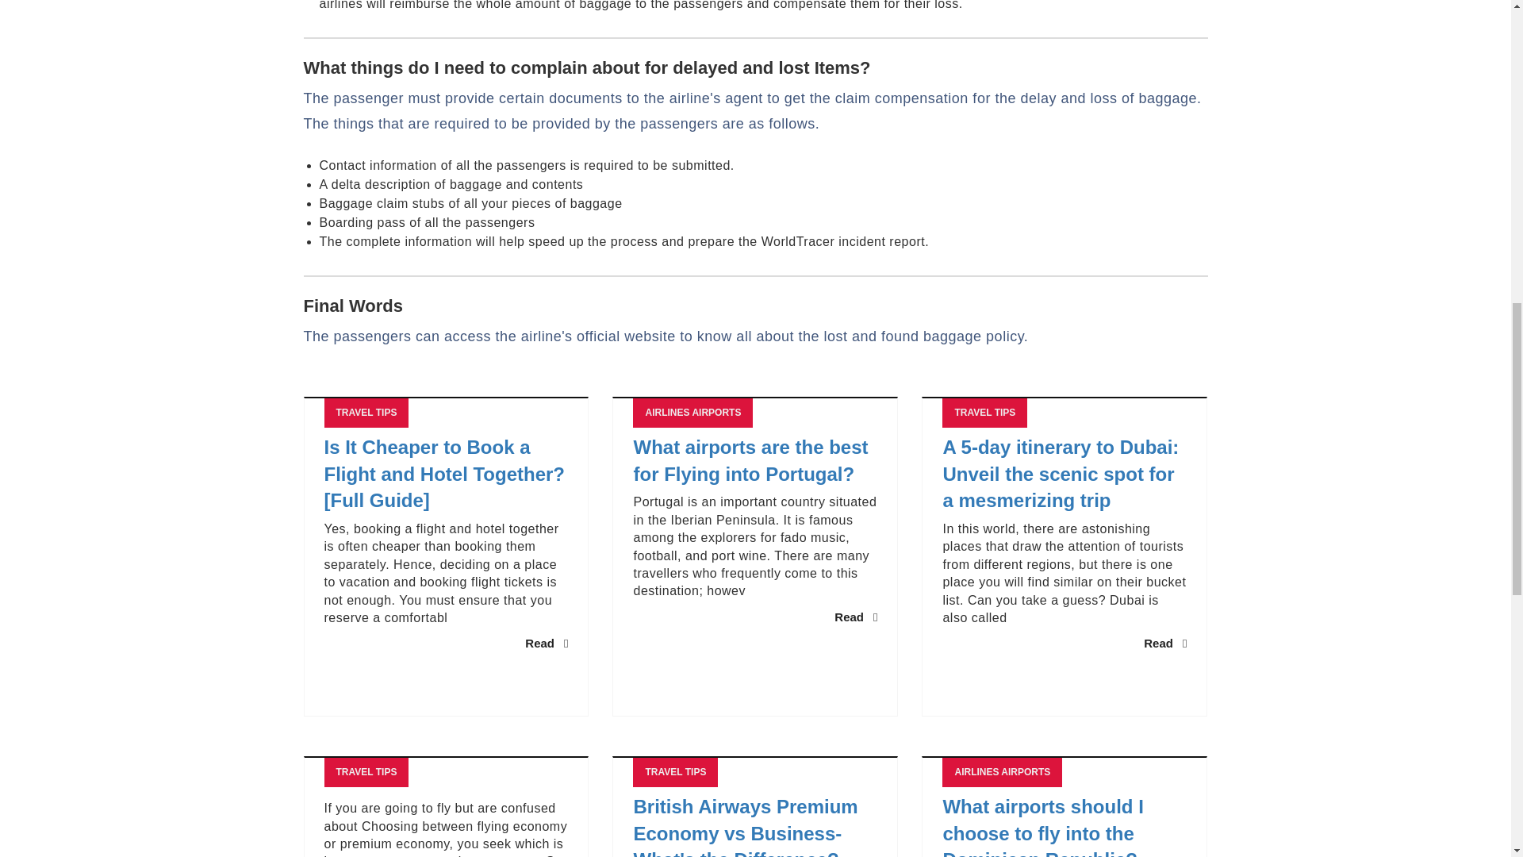 The image size is (1523, 857). I want to click on What airports are the best for Flying into Portugal?, so click(755, 460).